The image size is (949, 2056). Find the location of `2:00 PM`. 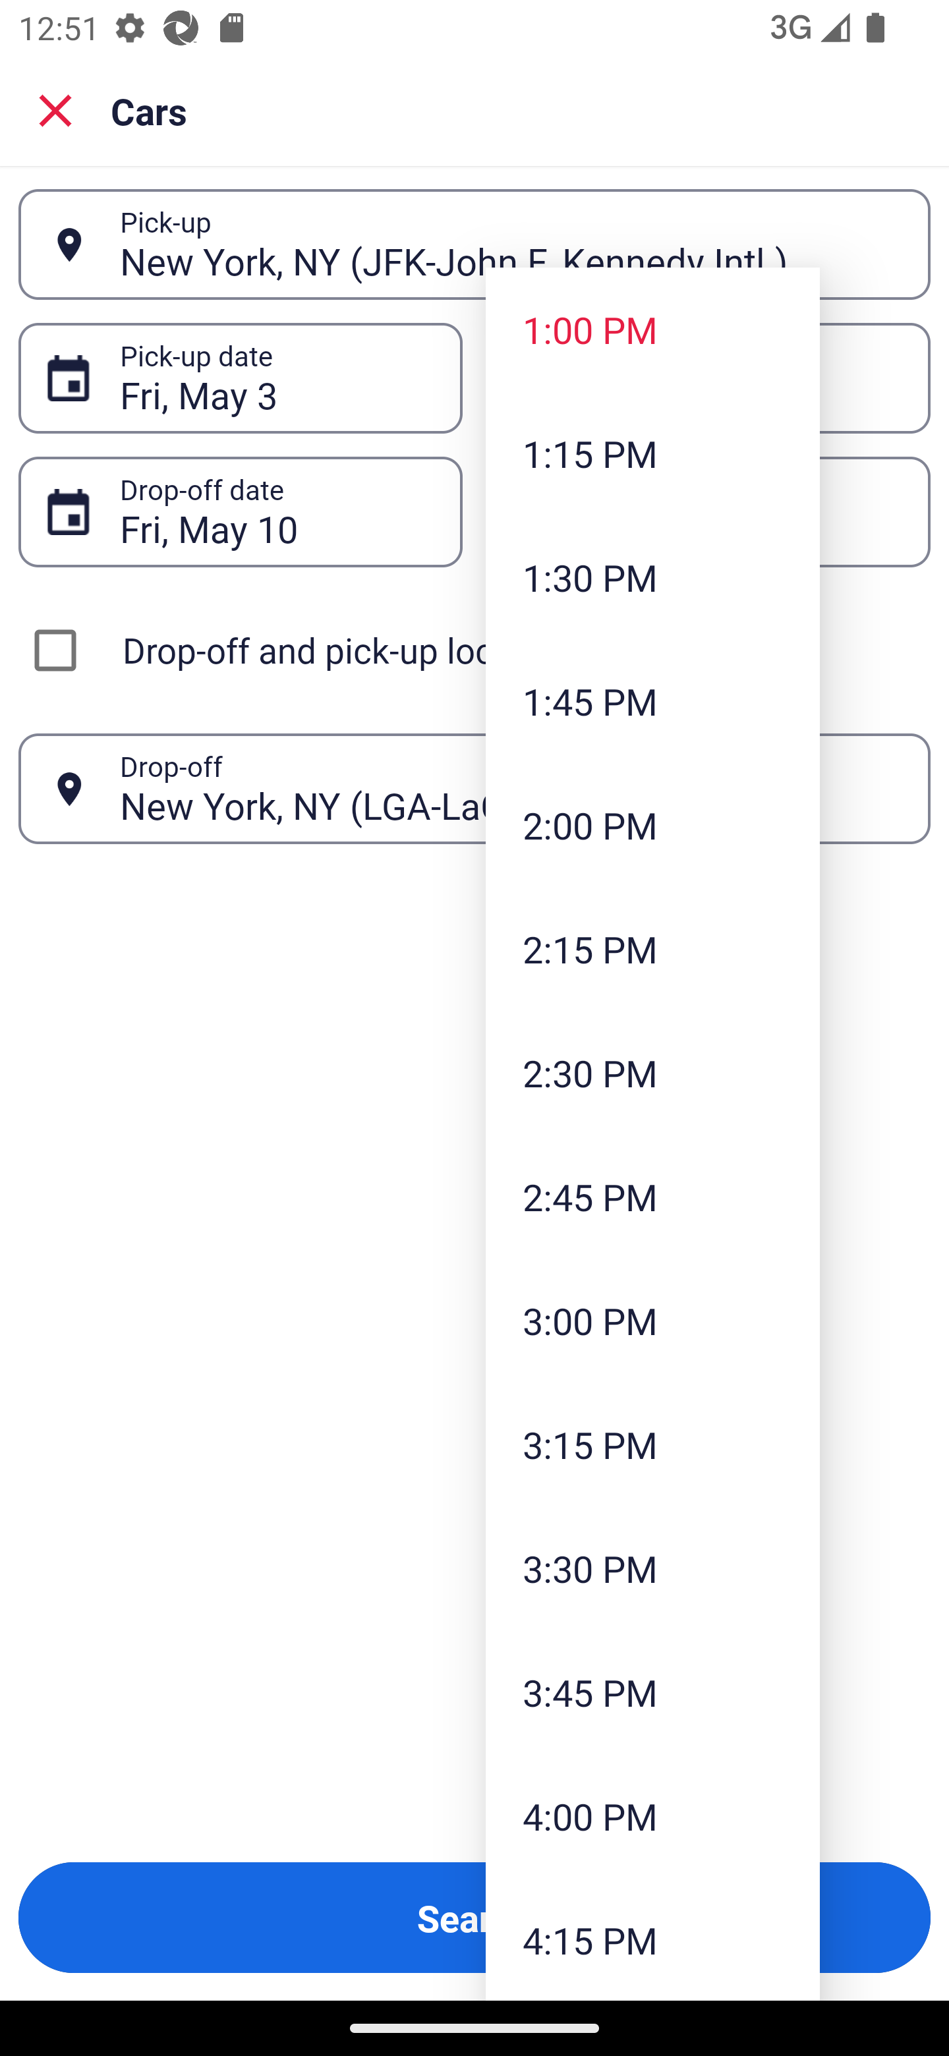

2:00 PM is located at coordinates (652, 824).